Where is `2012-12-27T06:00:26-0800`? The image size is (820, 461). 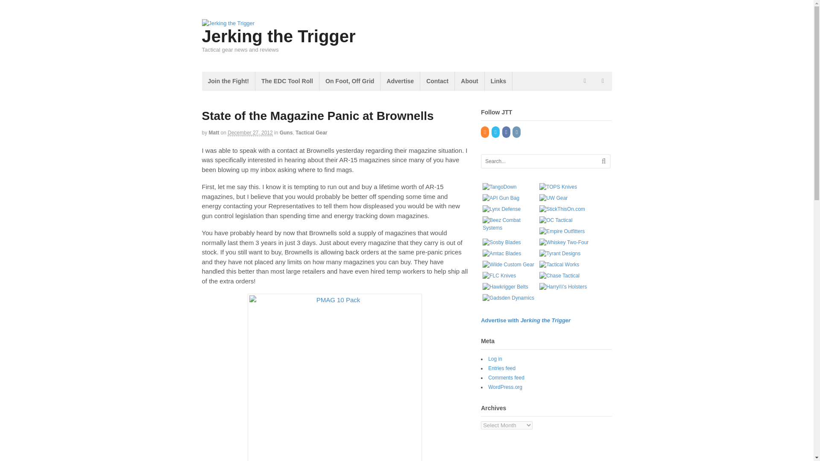
2012-12-27T06:00:26-0800 is located at coordinates (250, 132).